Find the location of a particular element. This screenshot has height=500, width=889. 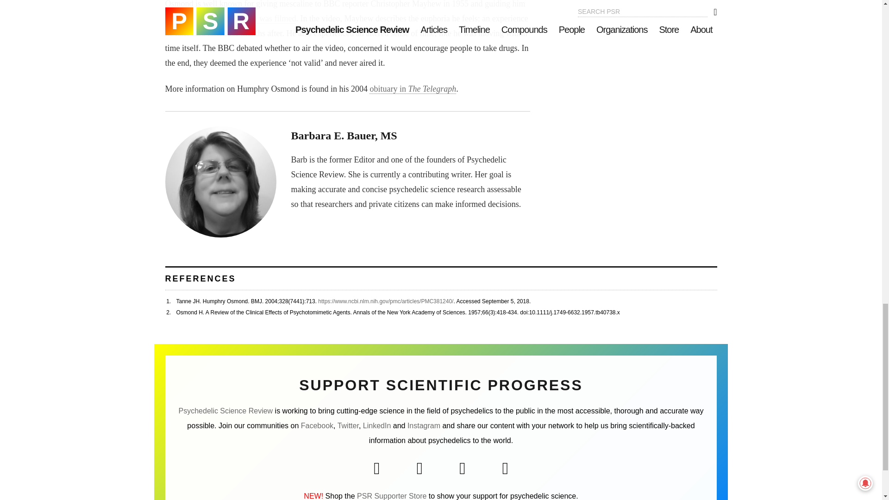

Like Psychedelic Science Review on Facebook is located at coordinates (317, 425).